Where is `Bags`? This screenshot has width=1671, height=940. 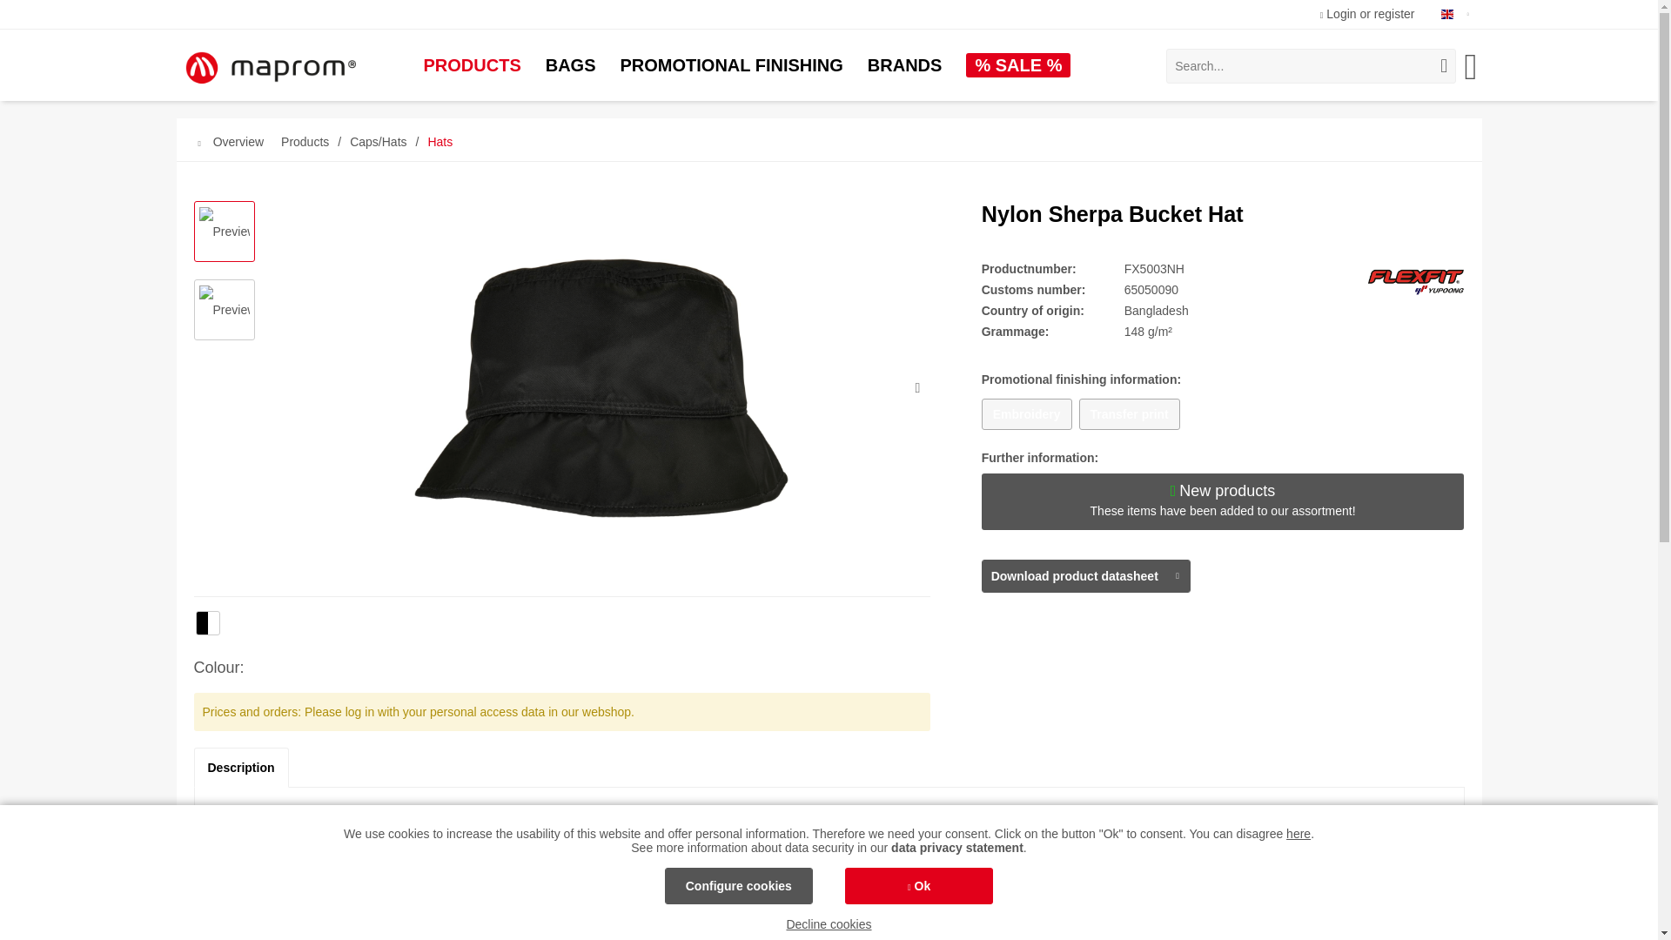 Bags is located at coordinates (570, 65).